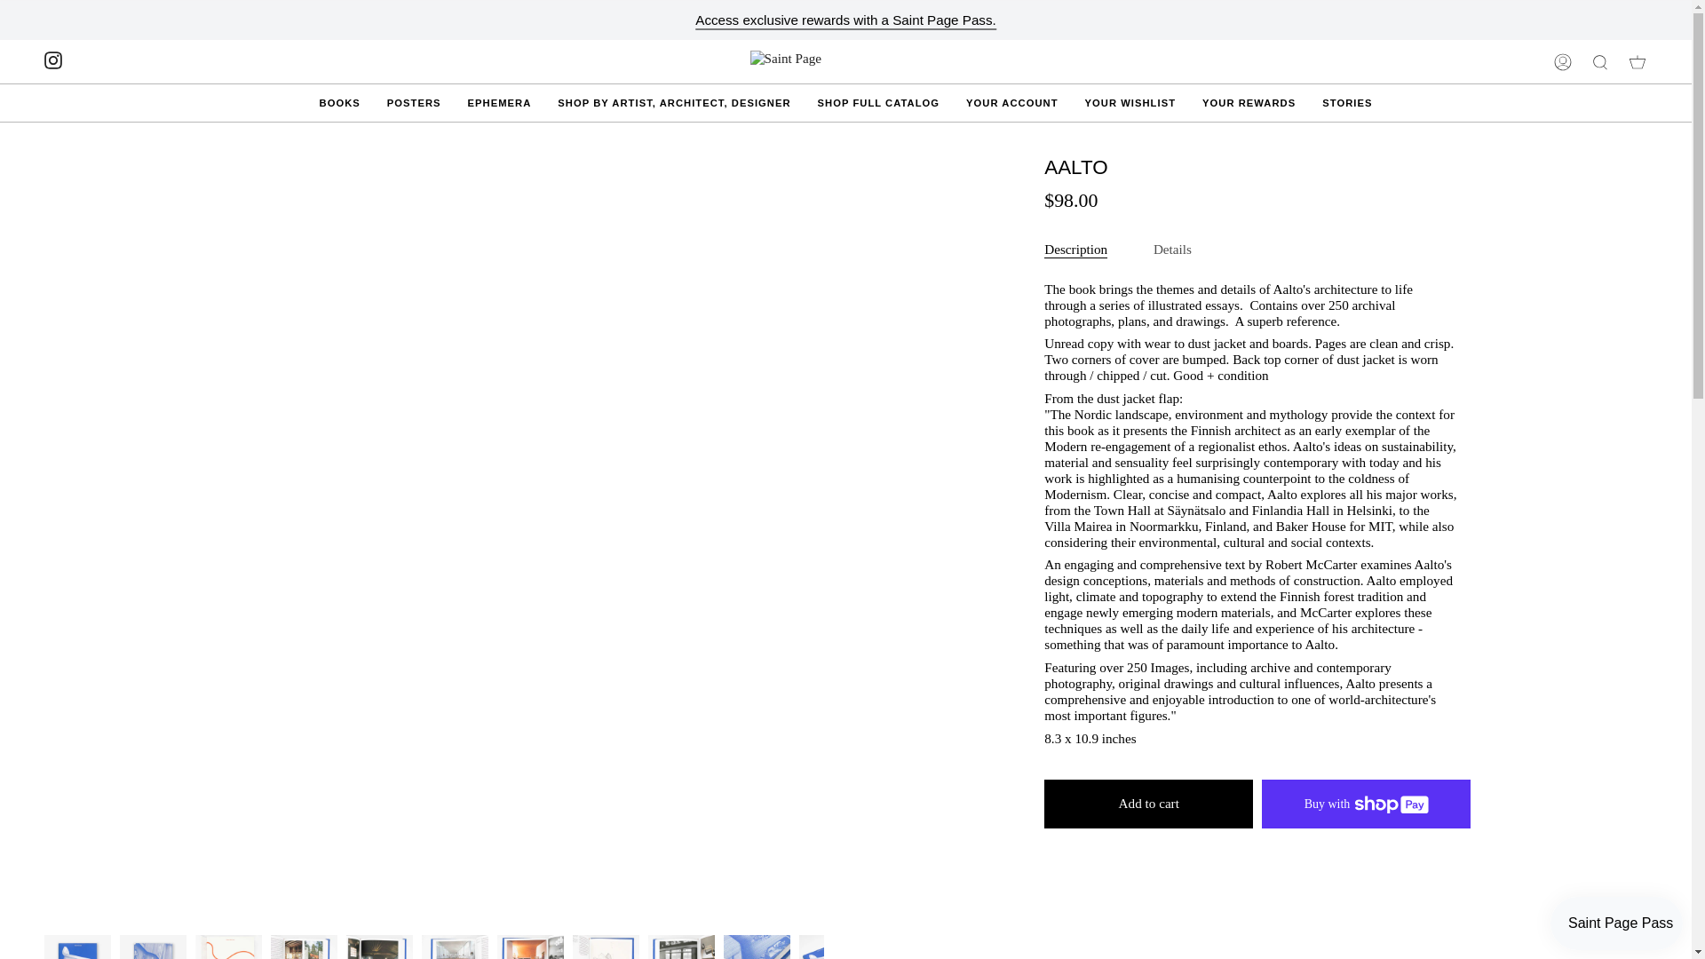 The image size is (1705, 959). What do you see at coordinates (52, 59) in the screenshot?
I see `Saint Page on Instagram` at bounding box center [52, 59].